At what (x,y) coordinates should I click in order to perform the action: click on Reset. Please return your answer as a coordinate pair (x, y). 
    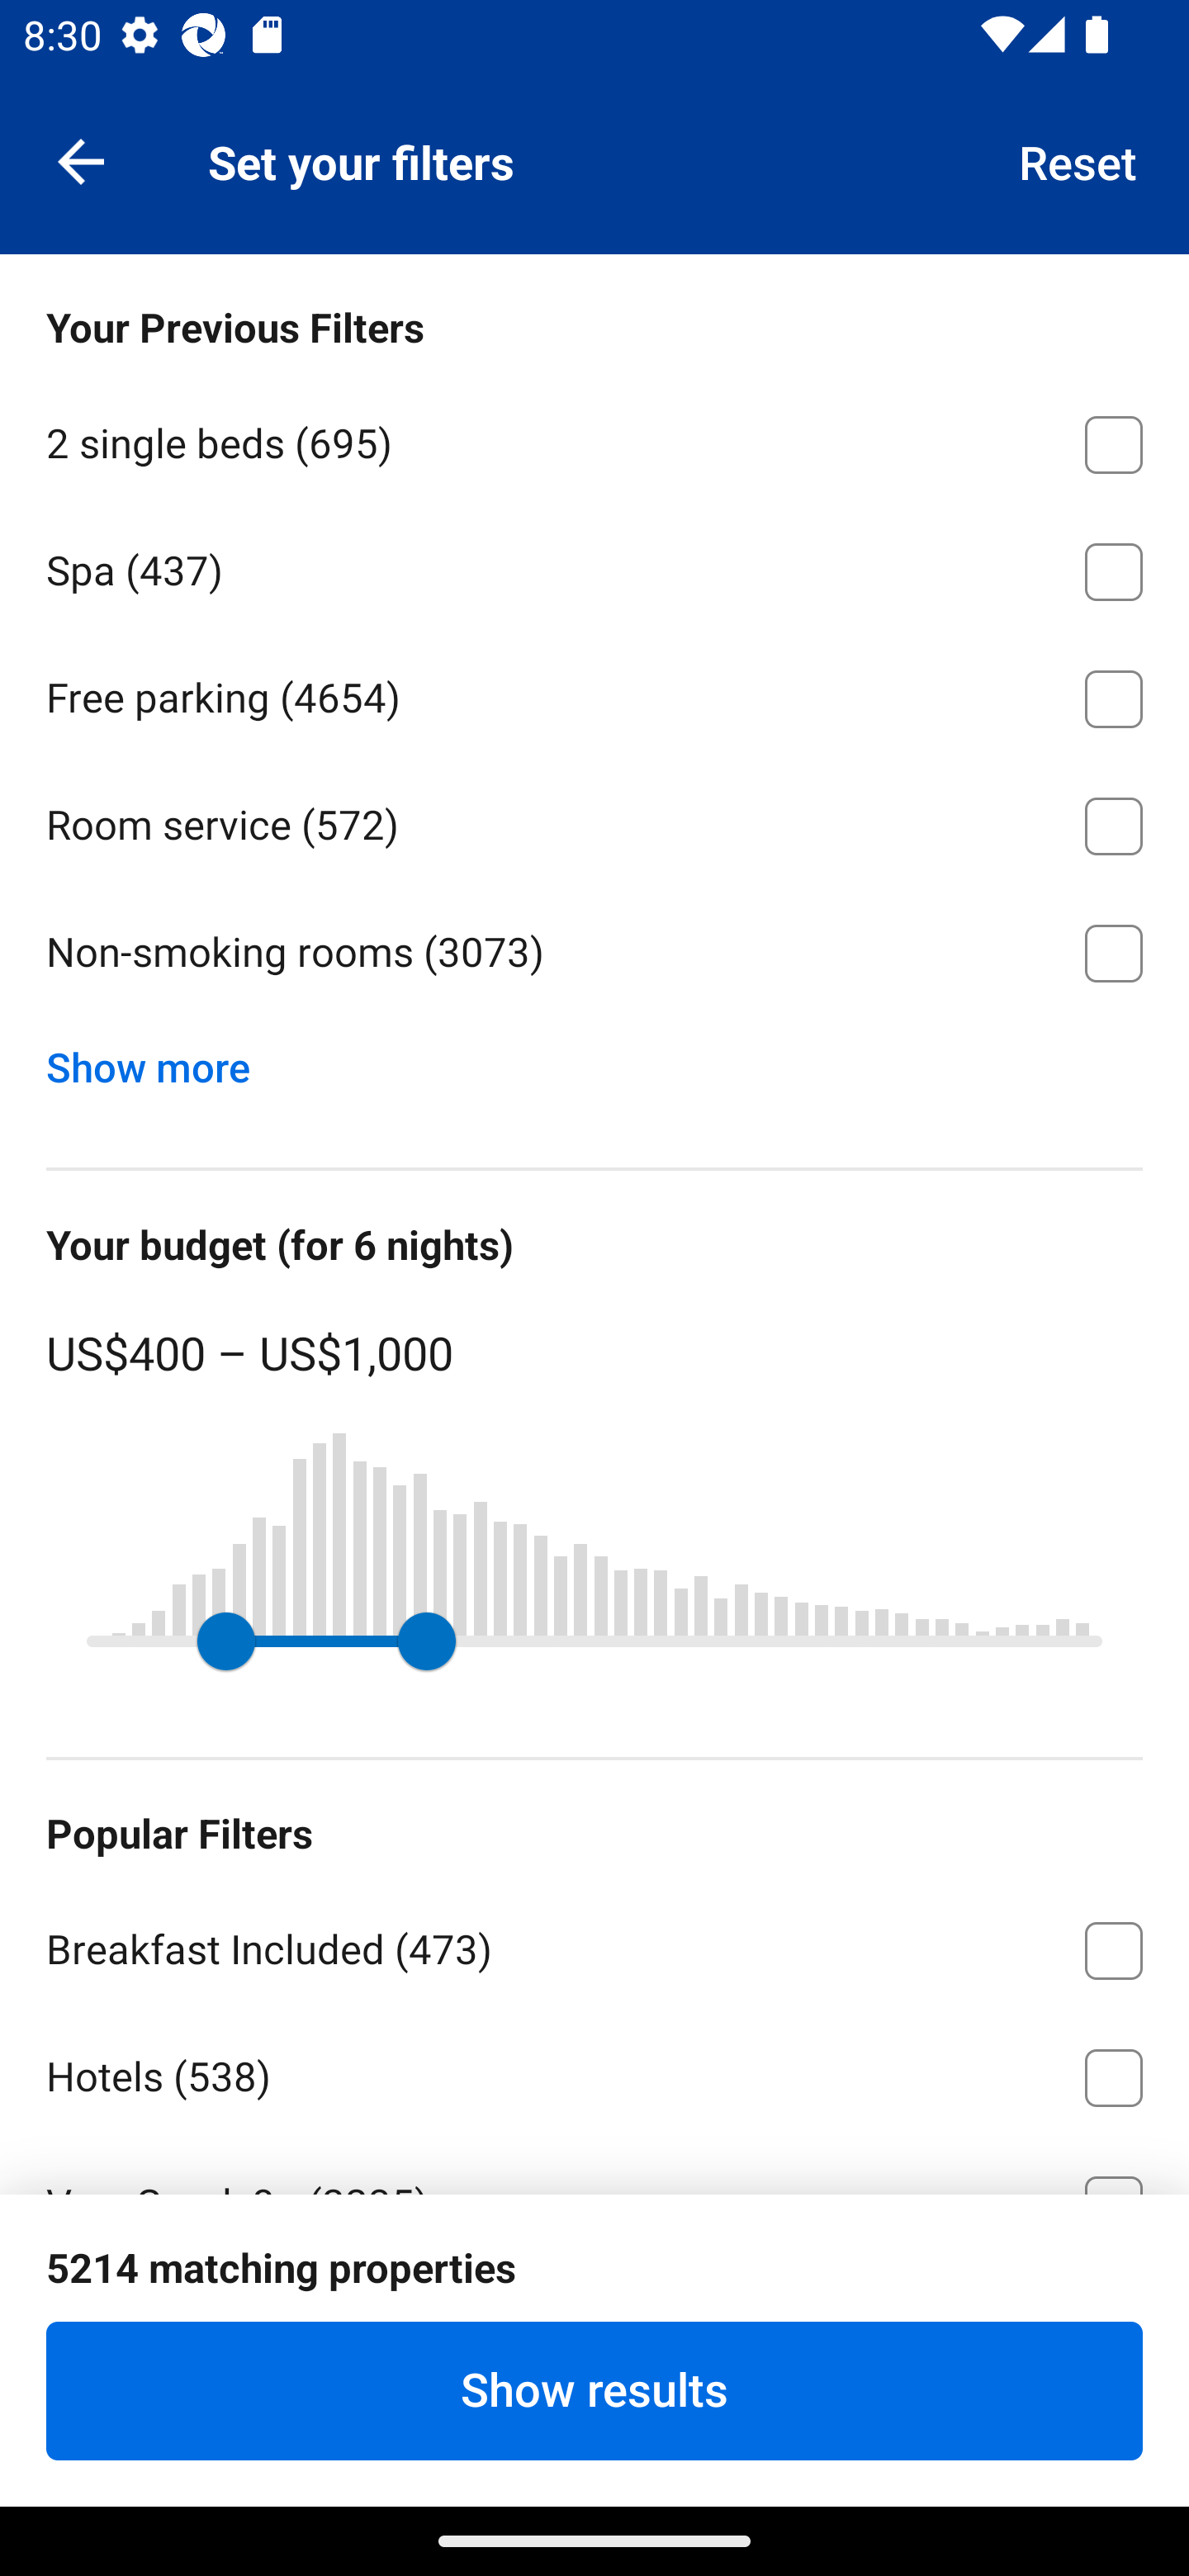
    Looking at the image, I should click on (1078, 160).